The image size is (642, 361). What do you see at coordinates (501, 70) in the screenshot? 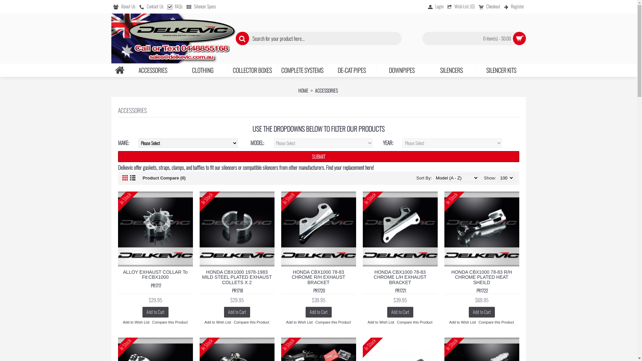
I see `SILENCER KITS` at bounding box center [501, 70].